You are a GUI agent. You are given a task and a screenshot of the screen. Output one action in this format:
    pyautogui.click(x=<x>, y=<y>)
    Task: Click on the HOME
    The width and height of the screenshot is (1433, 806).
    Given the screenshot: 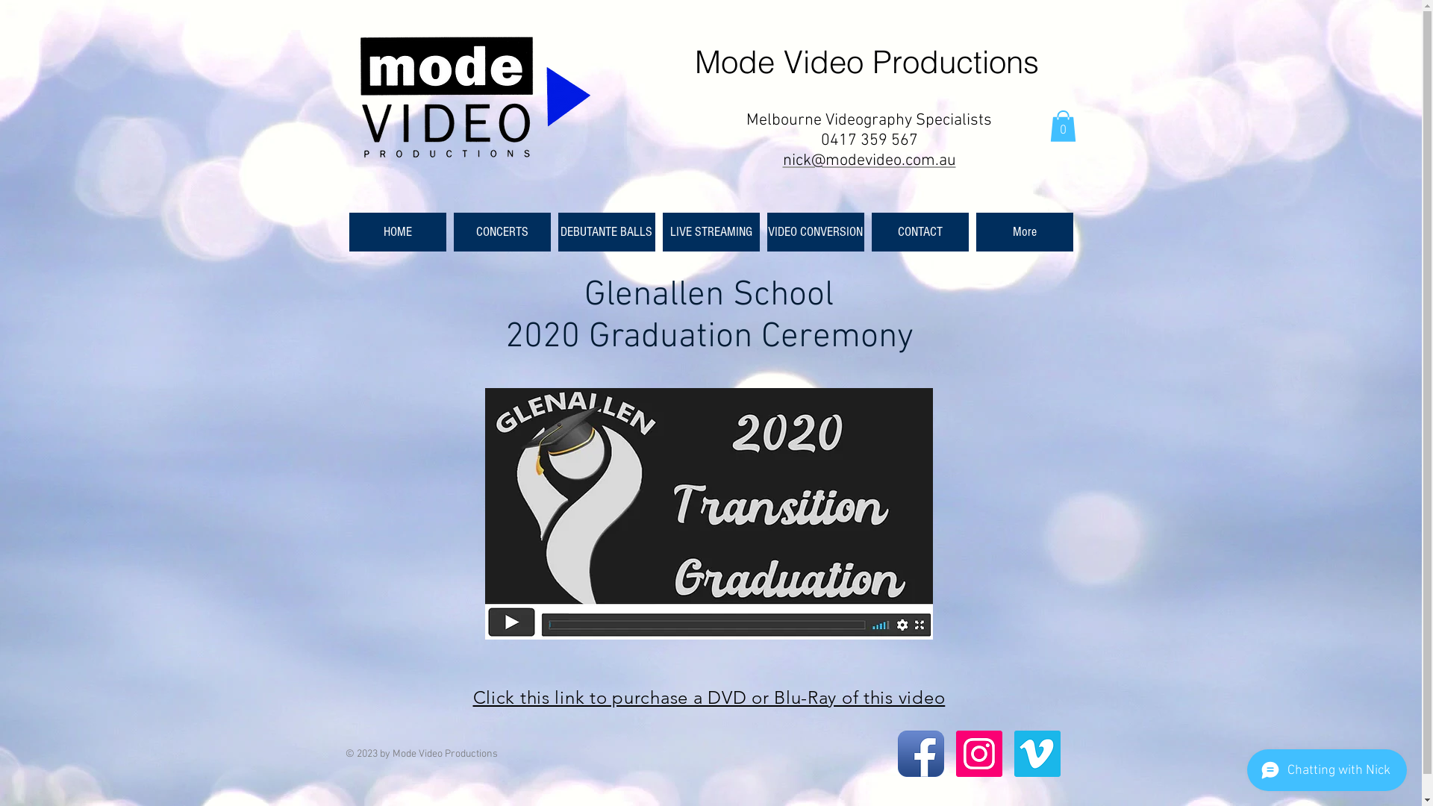 What is the action you would take?
    pyautogui.click(x=398, y=232)
    